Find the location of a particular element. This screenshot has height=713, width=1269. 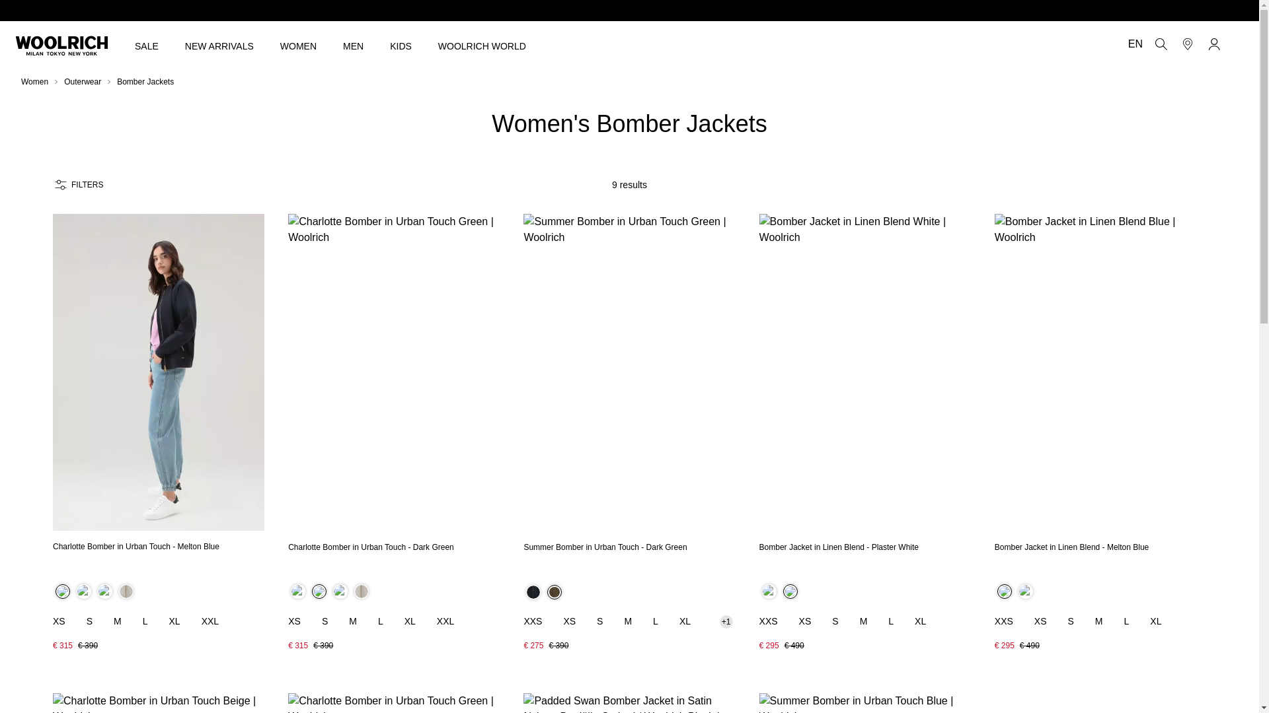

WOOLRICH WORLD is located at coordinates (482, 46).